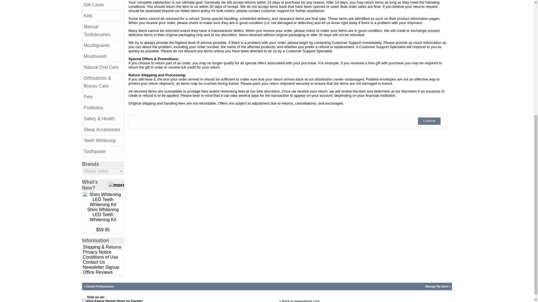 Image resolution: width=538 pixels, height=302 pixels. What do you see at coordinates (101, 267) in the screenshot?
I see `Newsletter Signup` at bounding box center [101, 267].